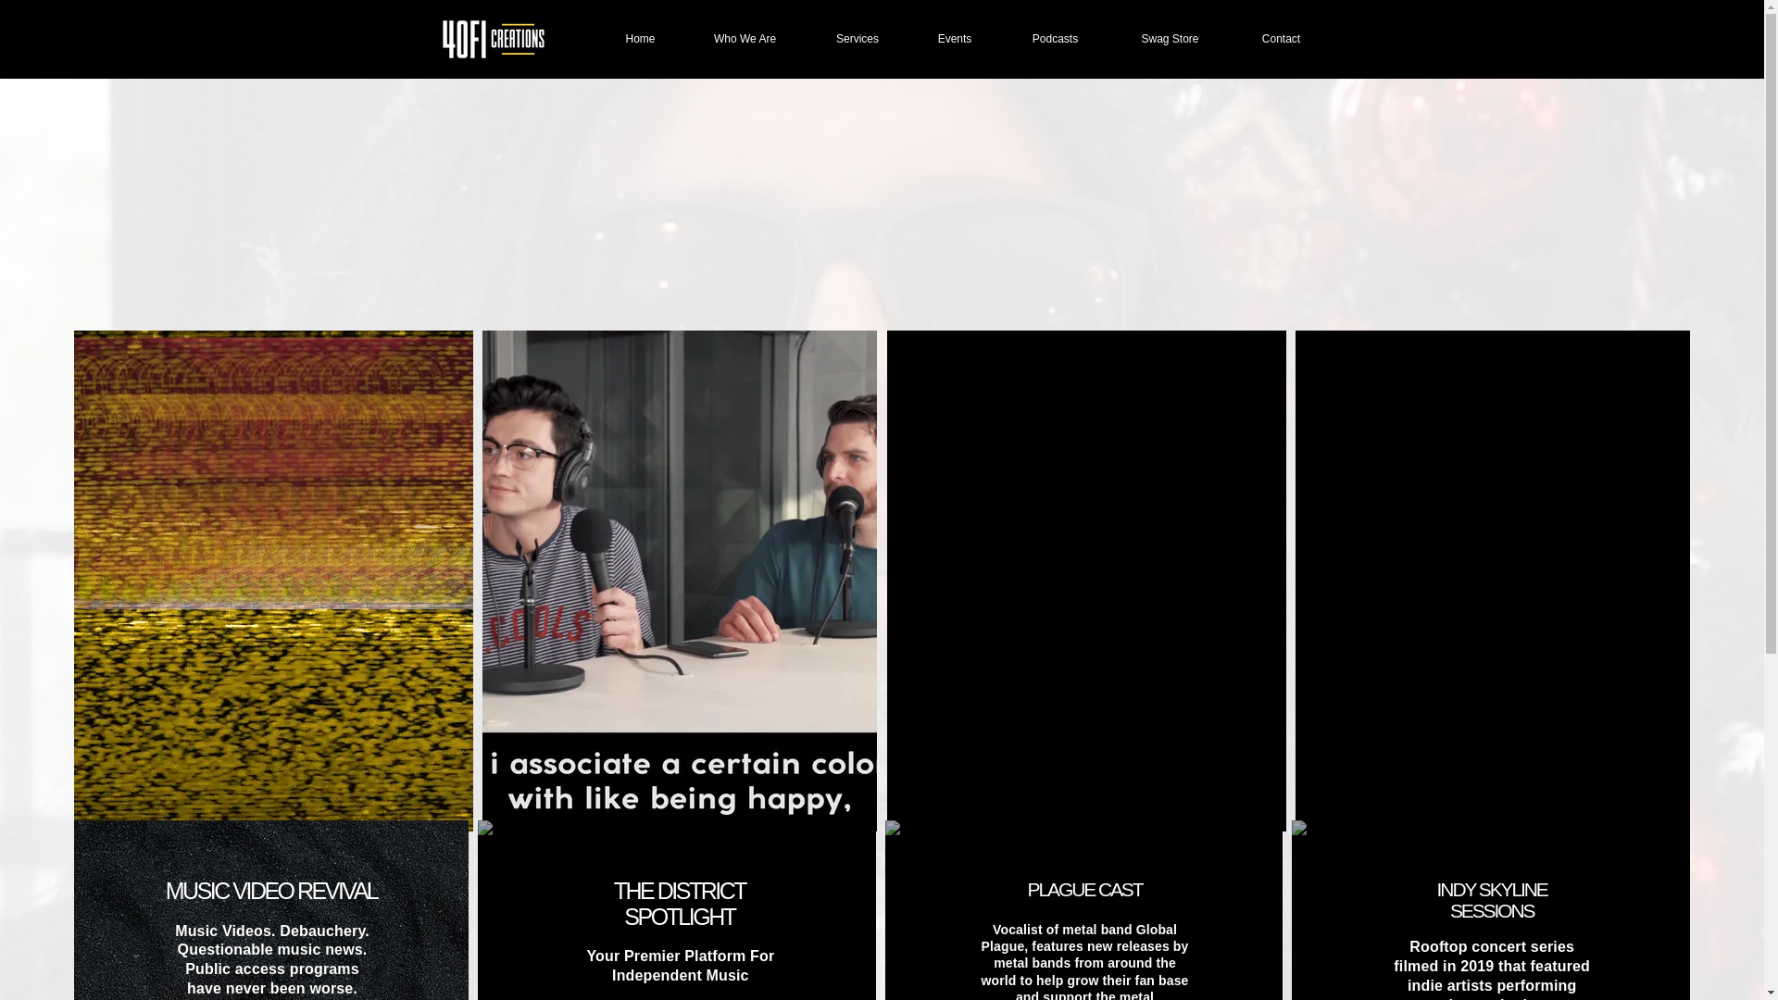 The height and width of the screenshot is (1000, 1778). What do you see at coordinates (1170, 39) in the screenshot?
I see `Swag Store` at bounding box center [1170, 39].